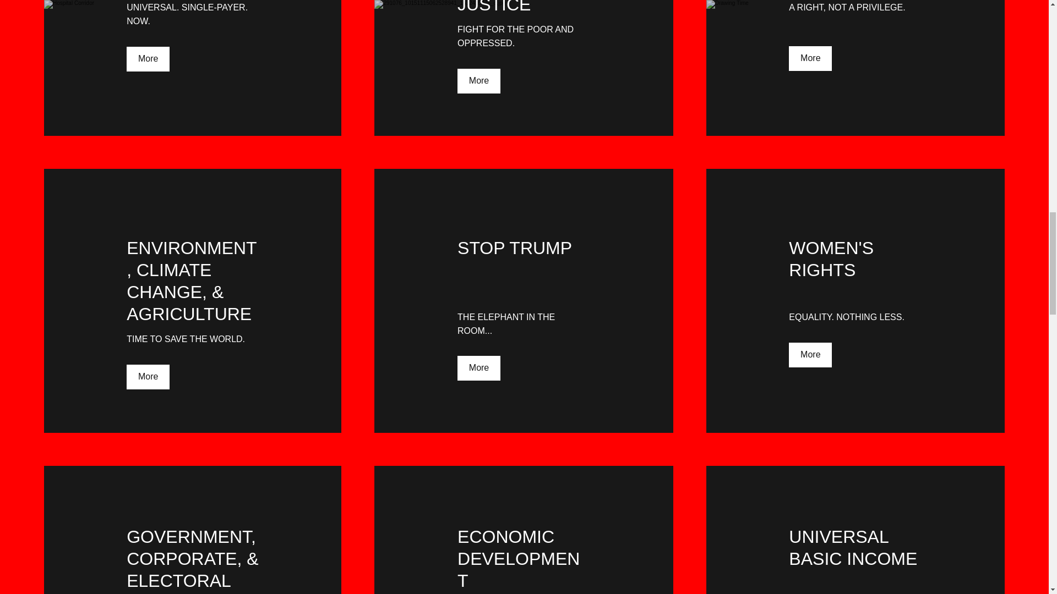 The width and height of the screenshot is (1057, 594). I want to click on More, so click(810, 58).